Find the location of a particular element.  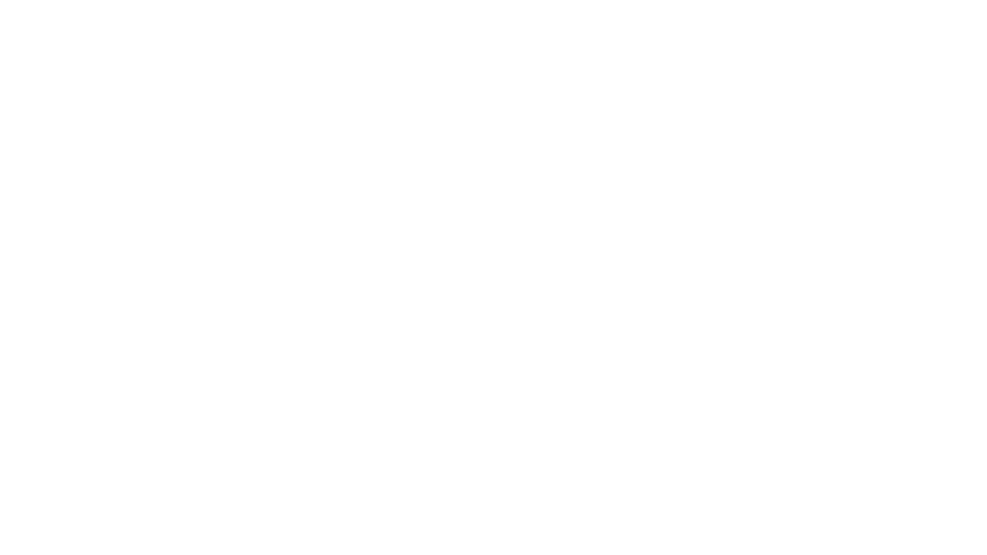

My Favourites is located at coordinates (703, 91).